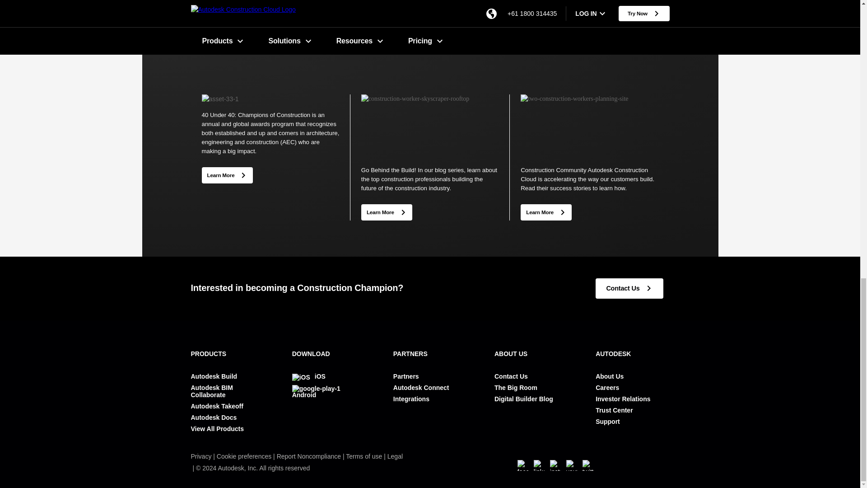 This screenshot has width=867, height=488. Describe the element at coordinates (228, 391) in the screenshot. I see `Autodesk BIM Collaborate` at that location.